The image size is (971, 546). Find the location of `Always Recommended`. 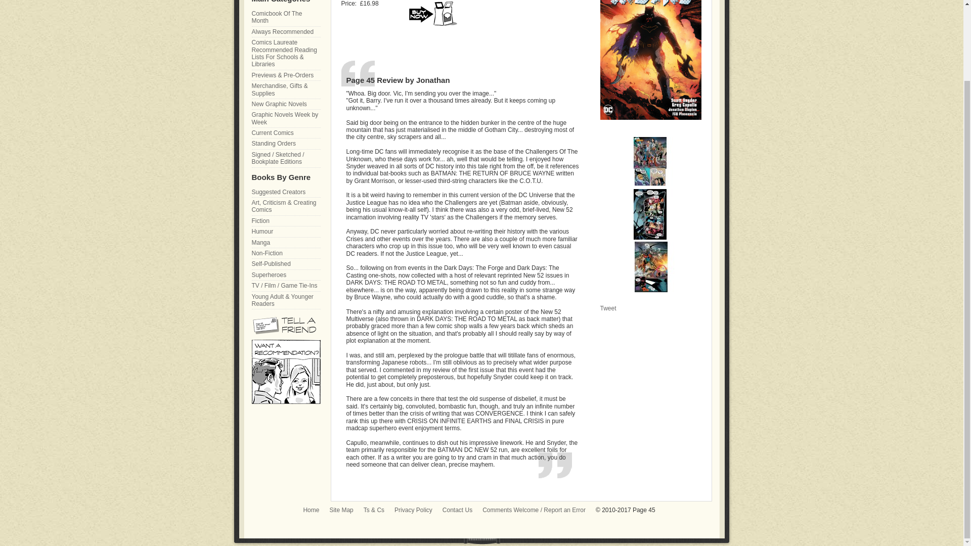

Always Recommended is located at coordinates (286, 32).